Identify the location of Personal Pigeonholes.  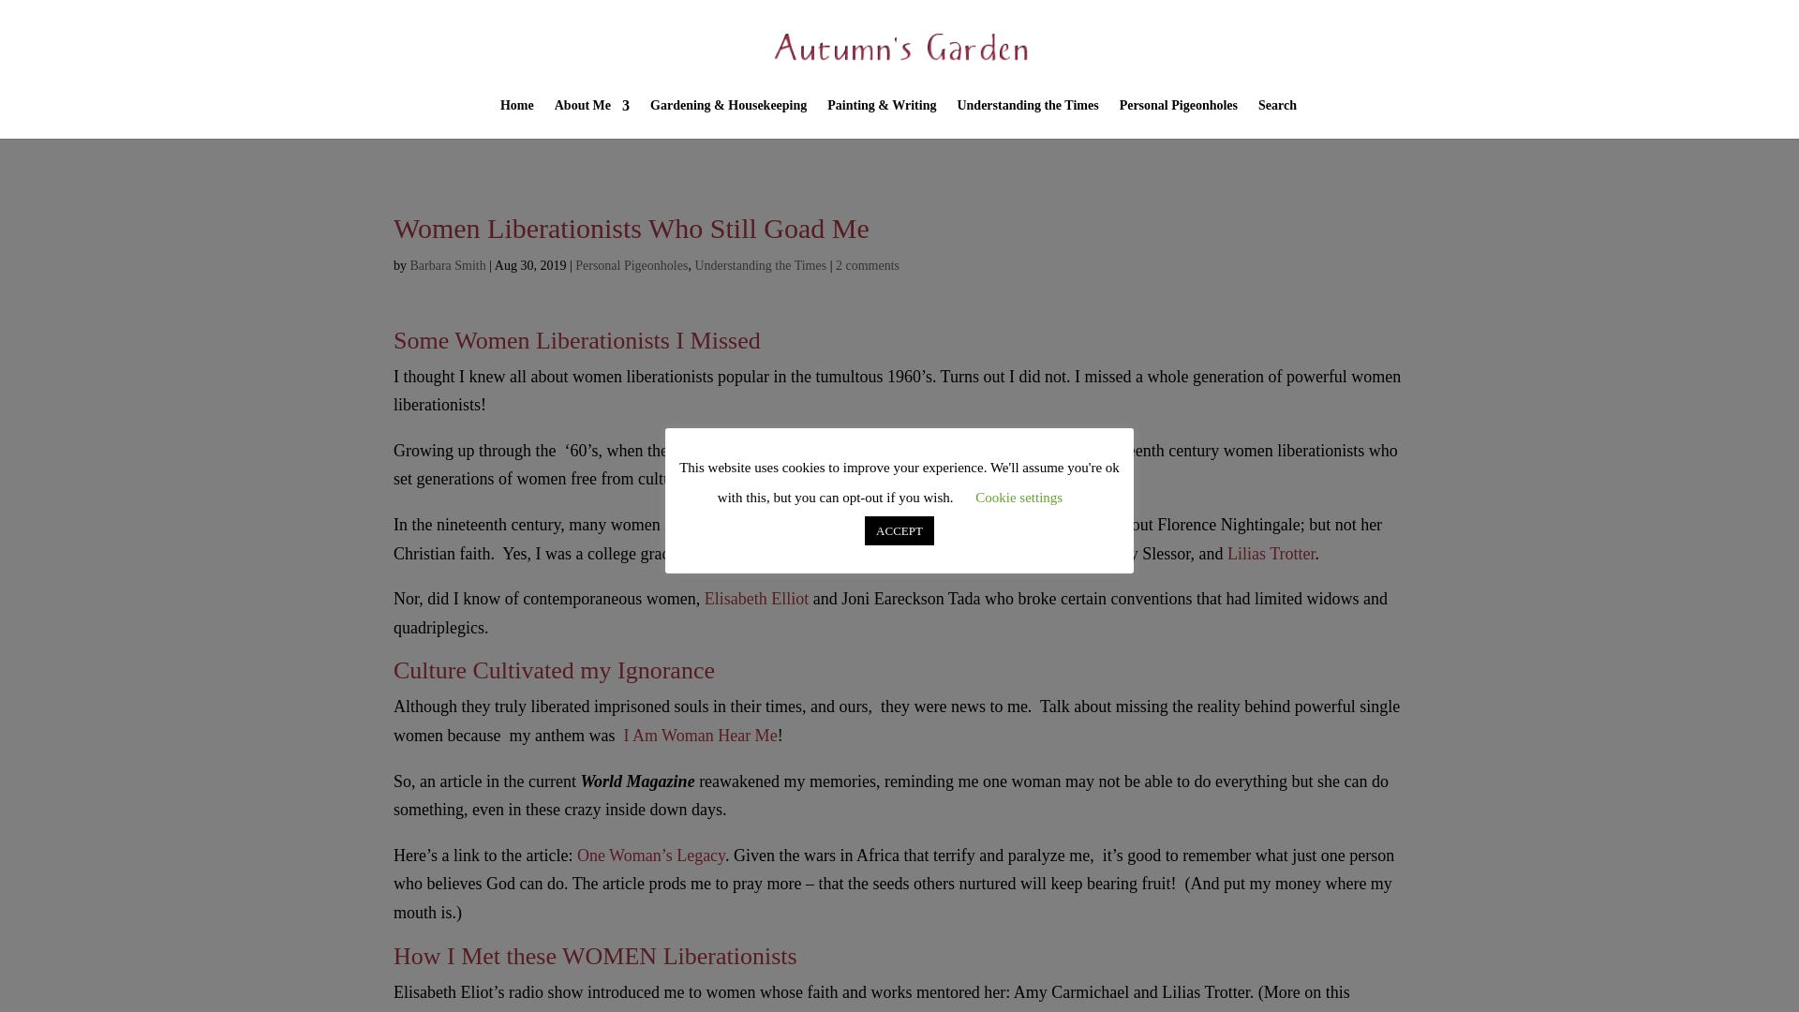
(632, 265).